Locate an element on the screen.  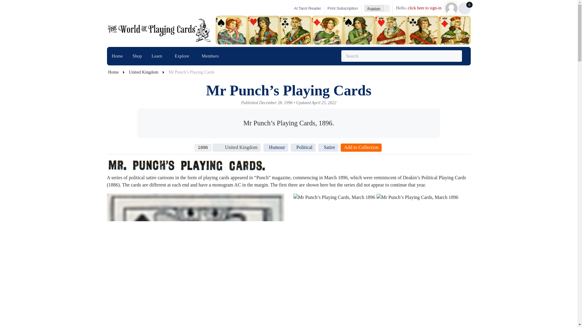
Learn is located at coordinates (137, 56).